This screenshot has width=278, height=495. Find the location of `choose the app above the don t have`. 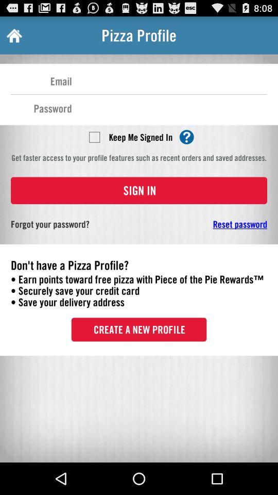

choose the app above the don t have is located at coordinates (209, 224).